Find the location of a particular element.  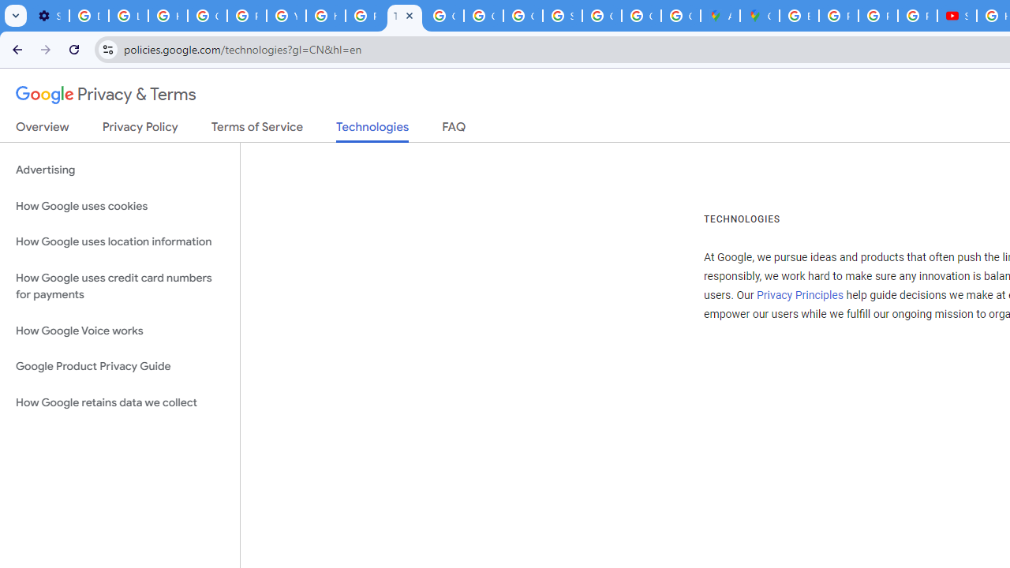

Delete photos & videos - Computer - Google Photos Help is located at coordinates (89, 16).